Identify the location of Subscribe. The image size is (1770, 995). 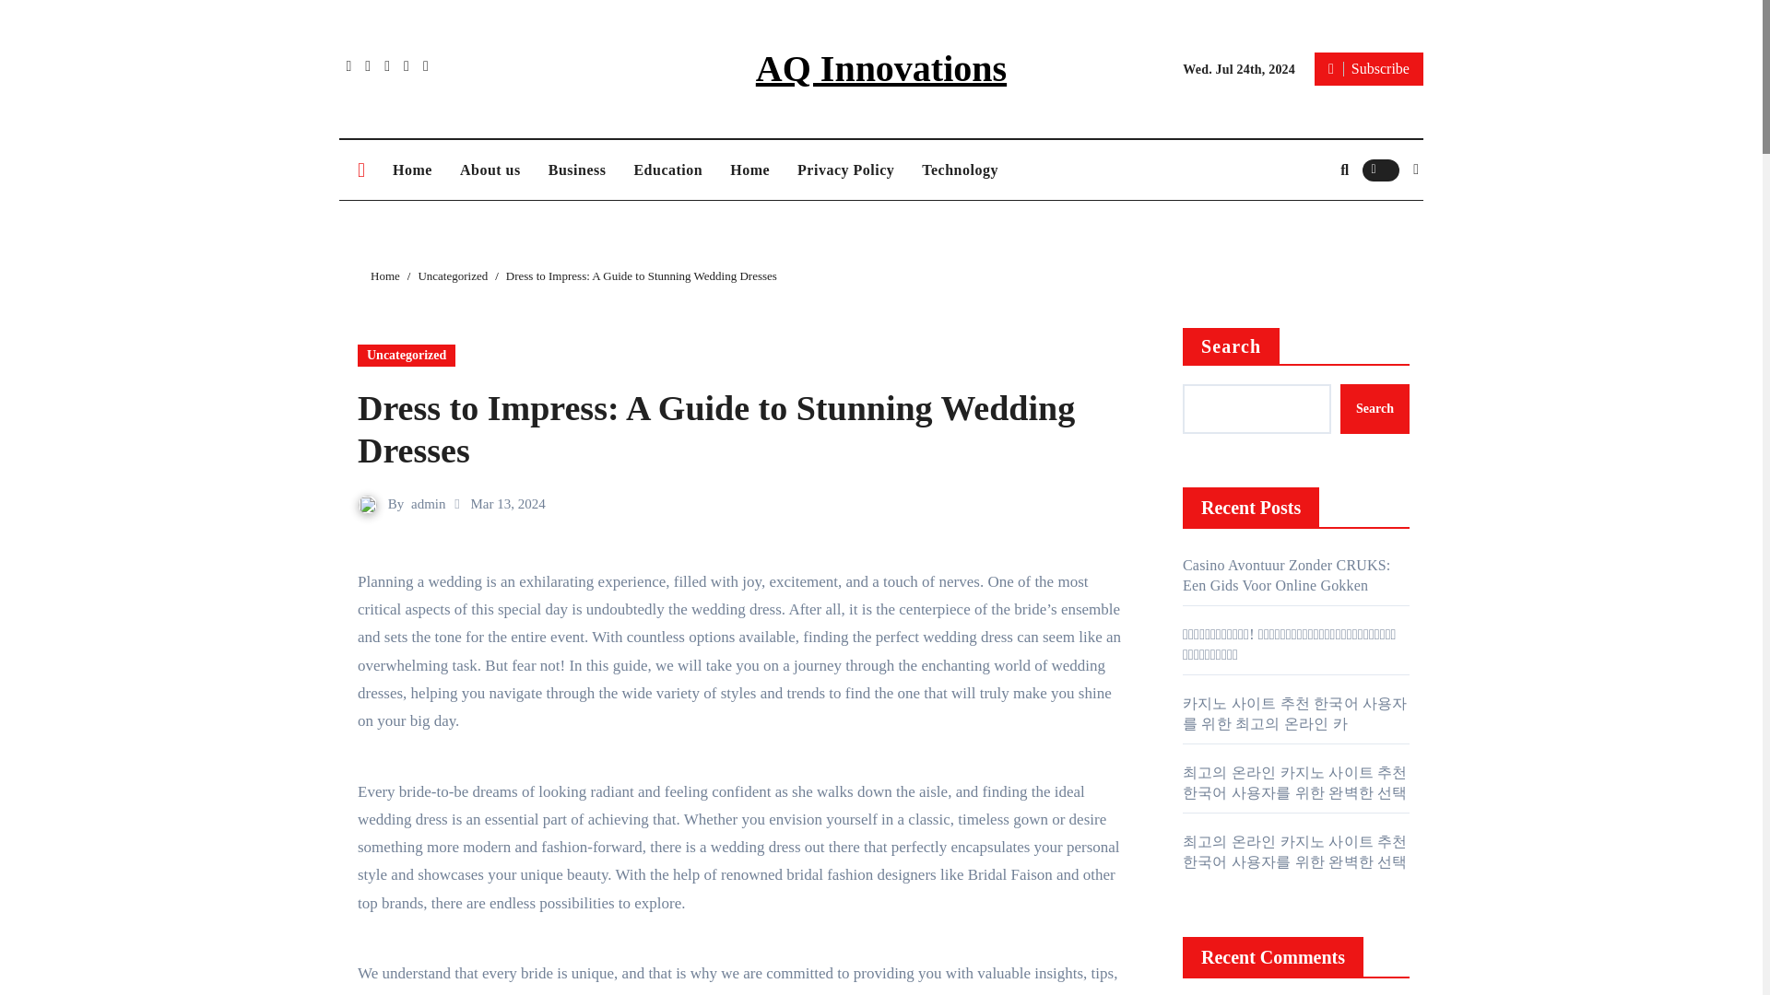
(1368, 68).